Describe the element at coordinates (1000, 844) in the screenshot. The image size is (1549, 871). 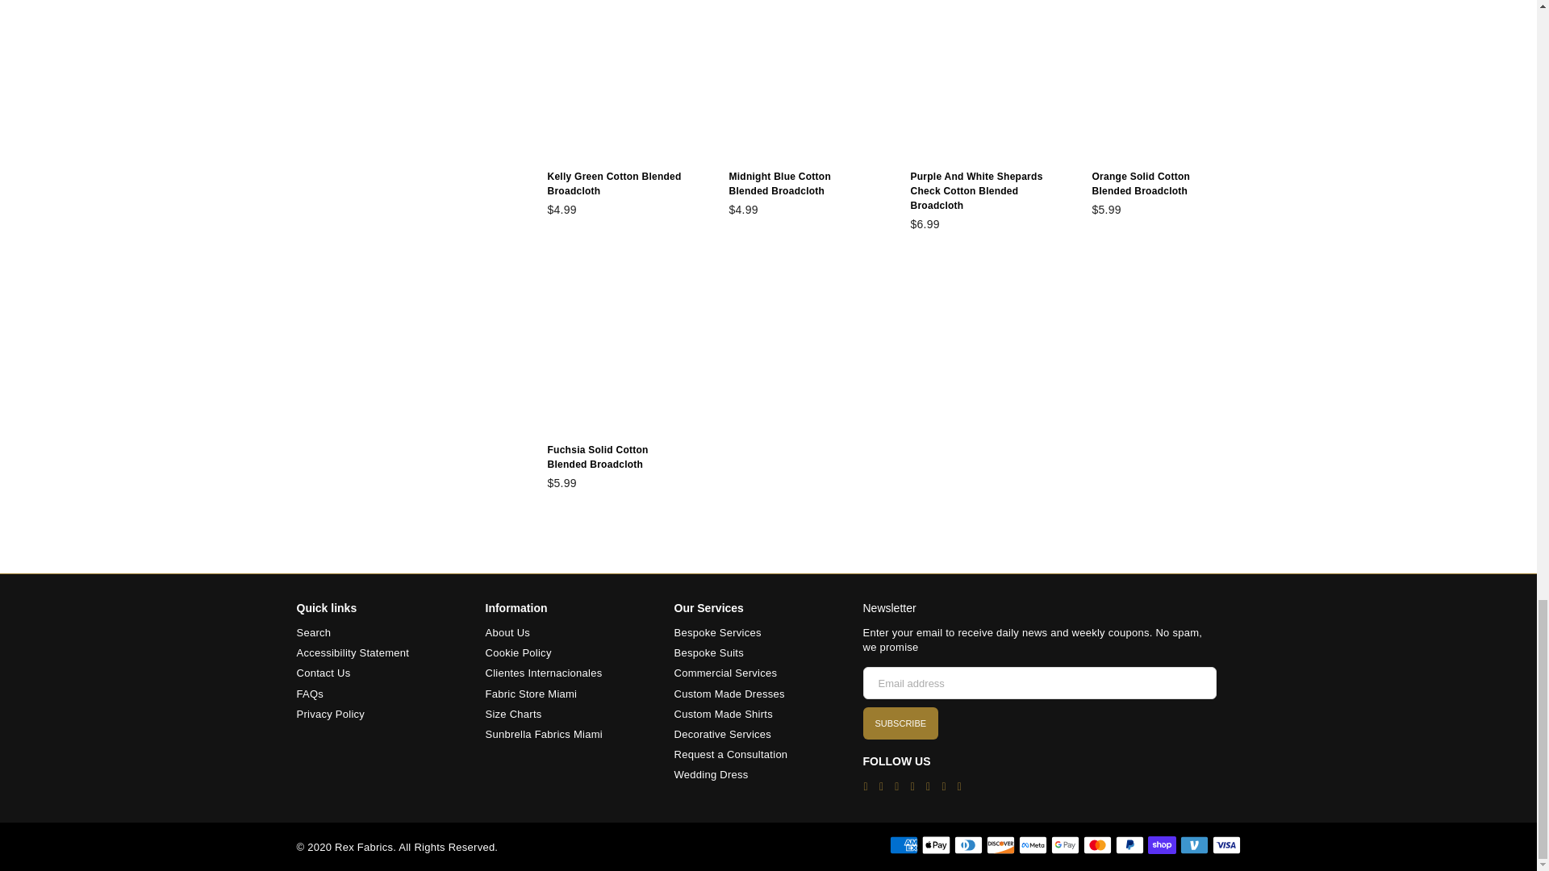
I see `Discover` at that location.